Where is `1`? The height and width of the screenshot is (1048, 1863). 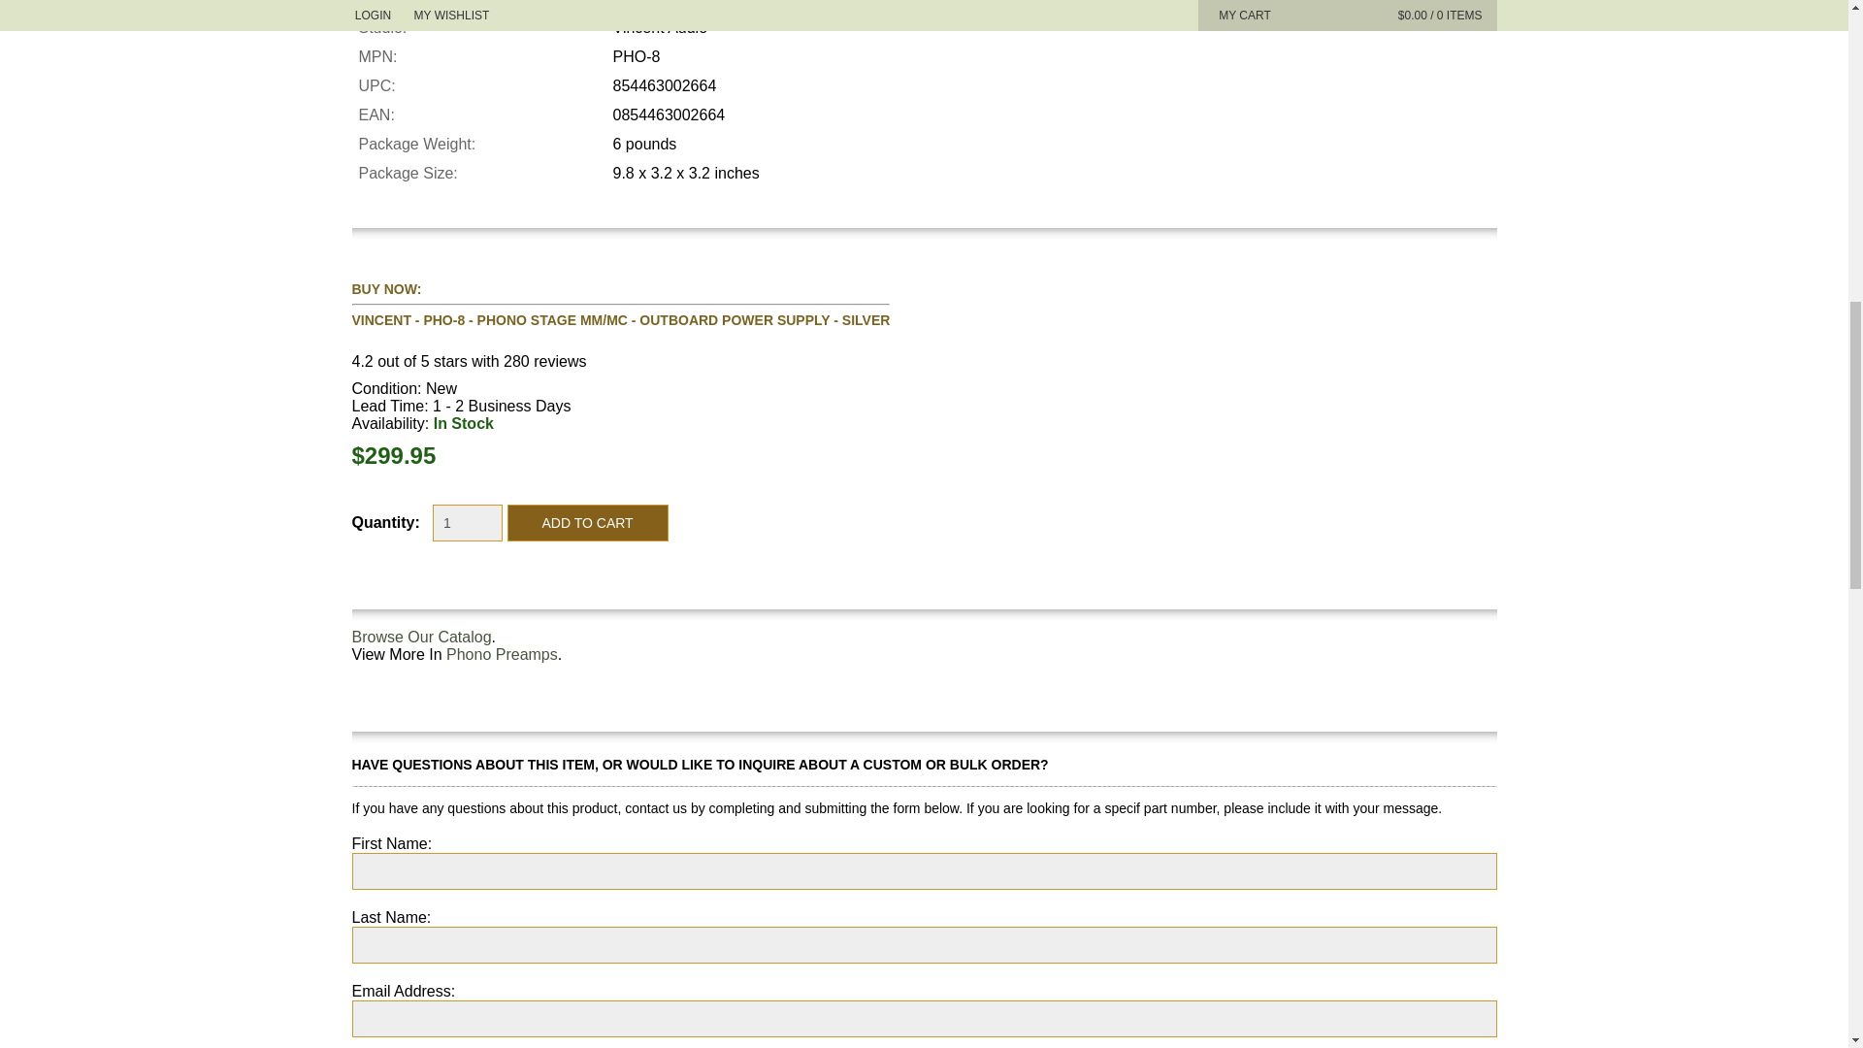 1 is located at coordinates (468, 522).